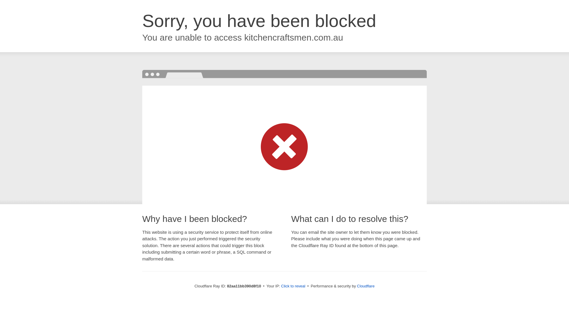 This screenshot has width=569, height=320. I want to click on Cloudflare, so click(366, 286).